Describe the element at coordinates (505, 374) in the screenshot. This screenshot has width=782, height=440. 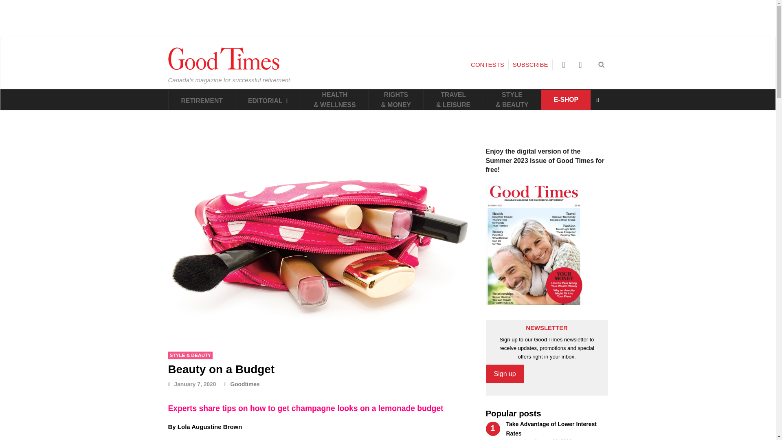
I see `Sign up` at that location.